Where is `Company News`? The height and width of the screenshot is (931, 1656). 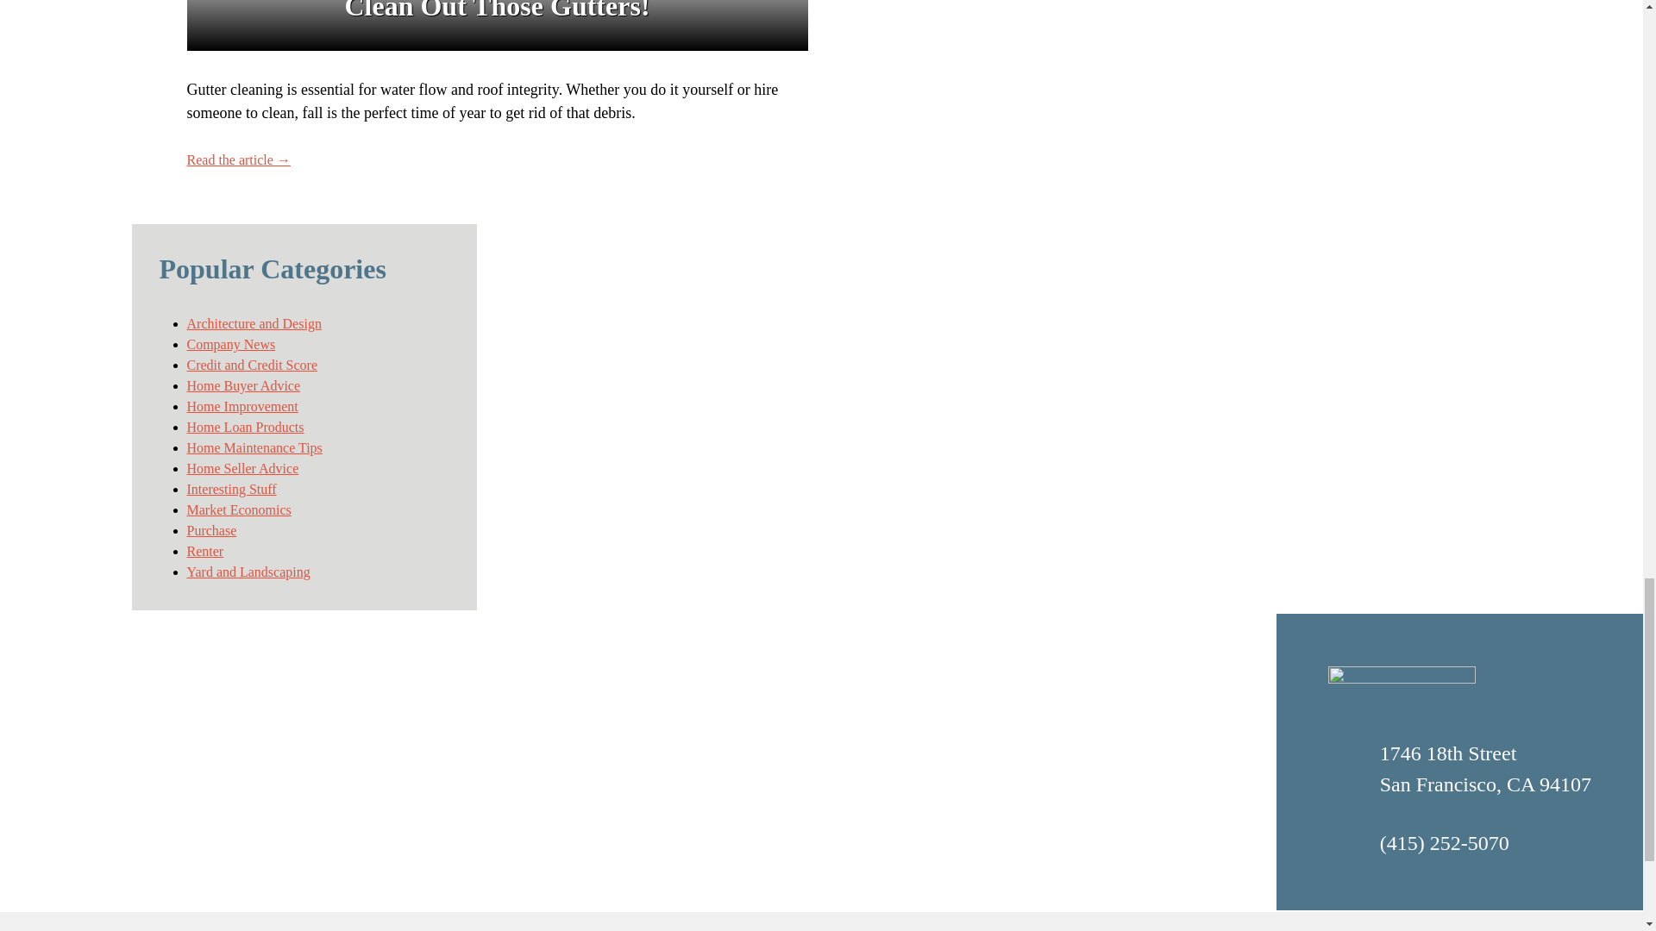 Company News is located at coordinates (229, 344).